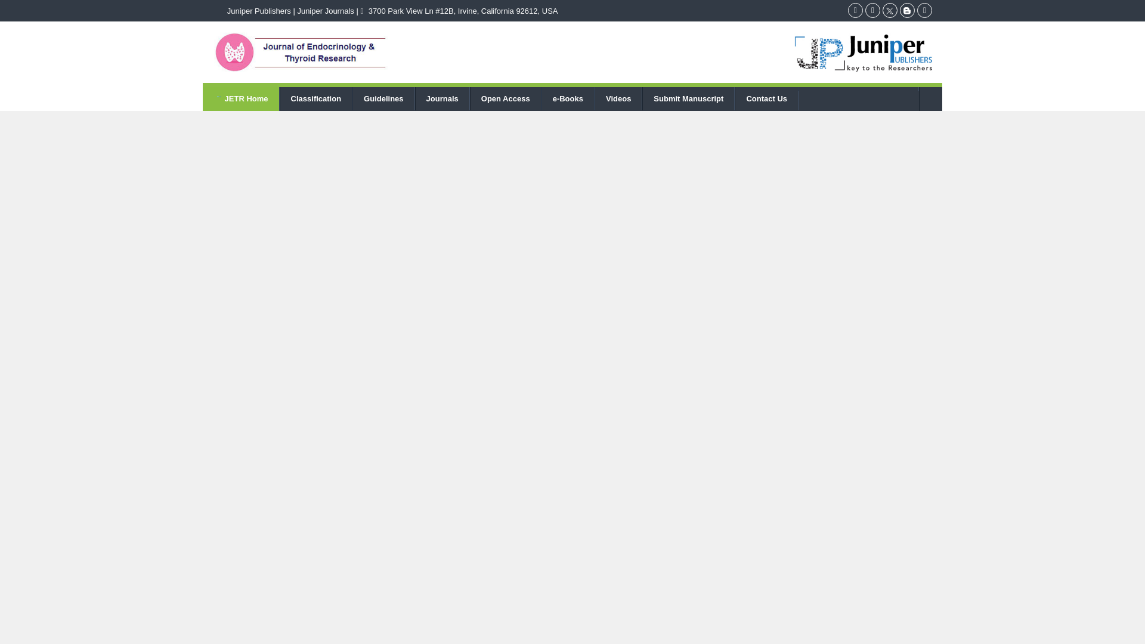 The height and width of the screenshot is (644, 1145). I want to click on Videos, so click(618, 98).